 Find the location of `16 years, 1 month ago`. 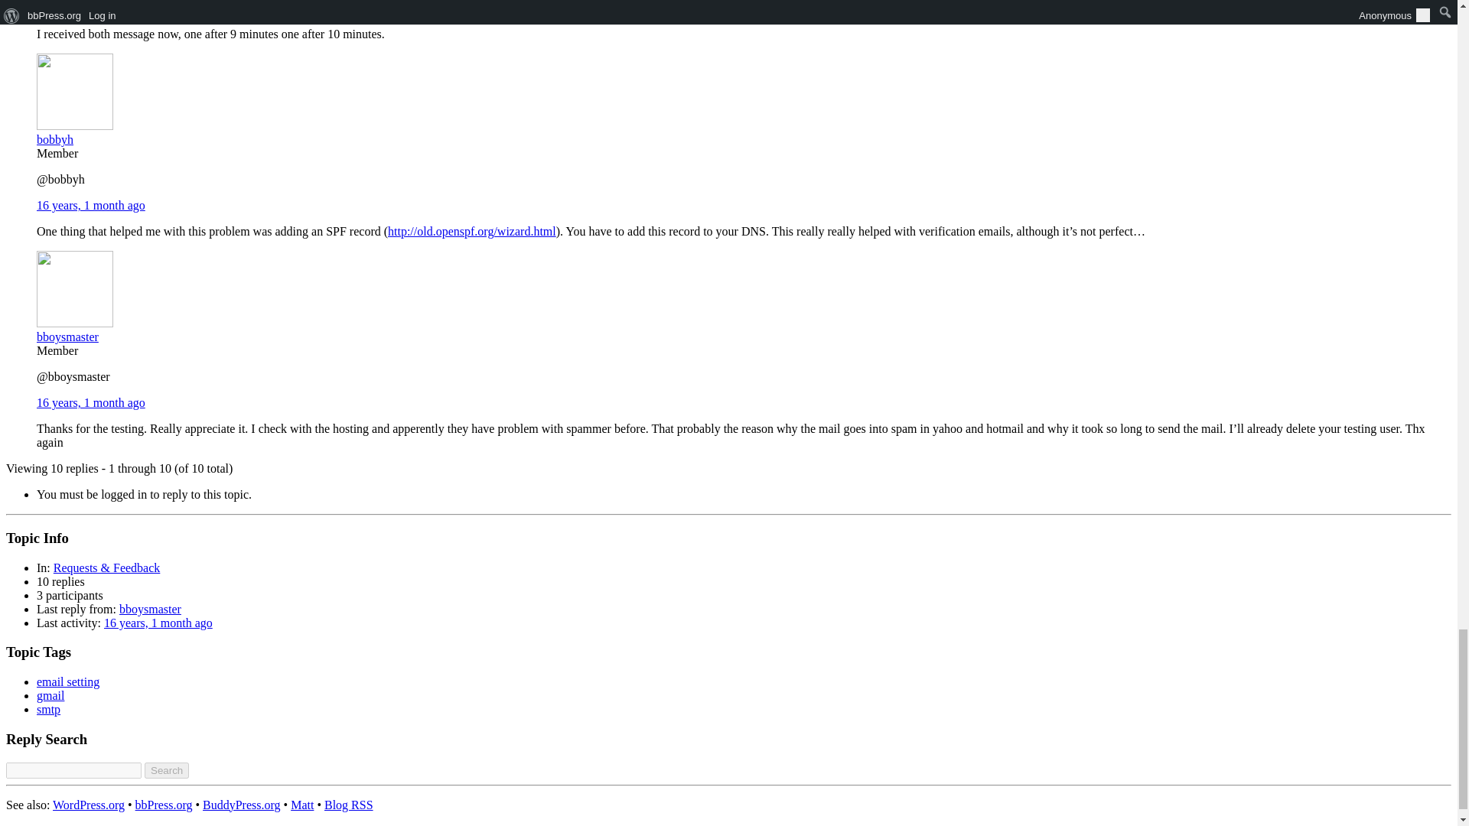

16 years, 1 month ago is located at coordinates (91, 8).